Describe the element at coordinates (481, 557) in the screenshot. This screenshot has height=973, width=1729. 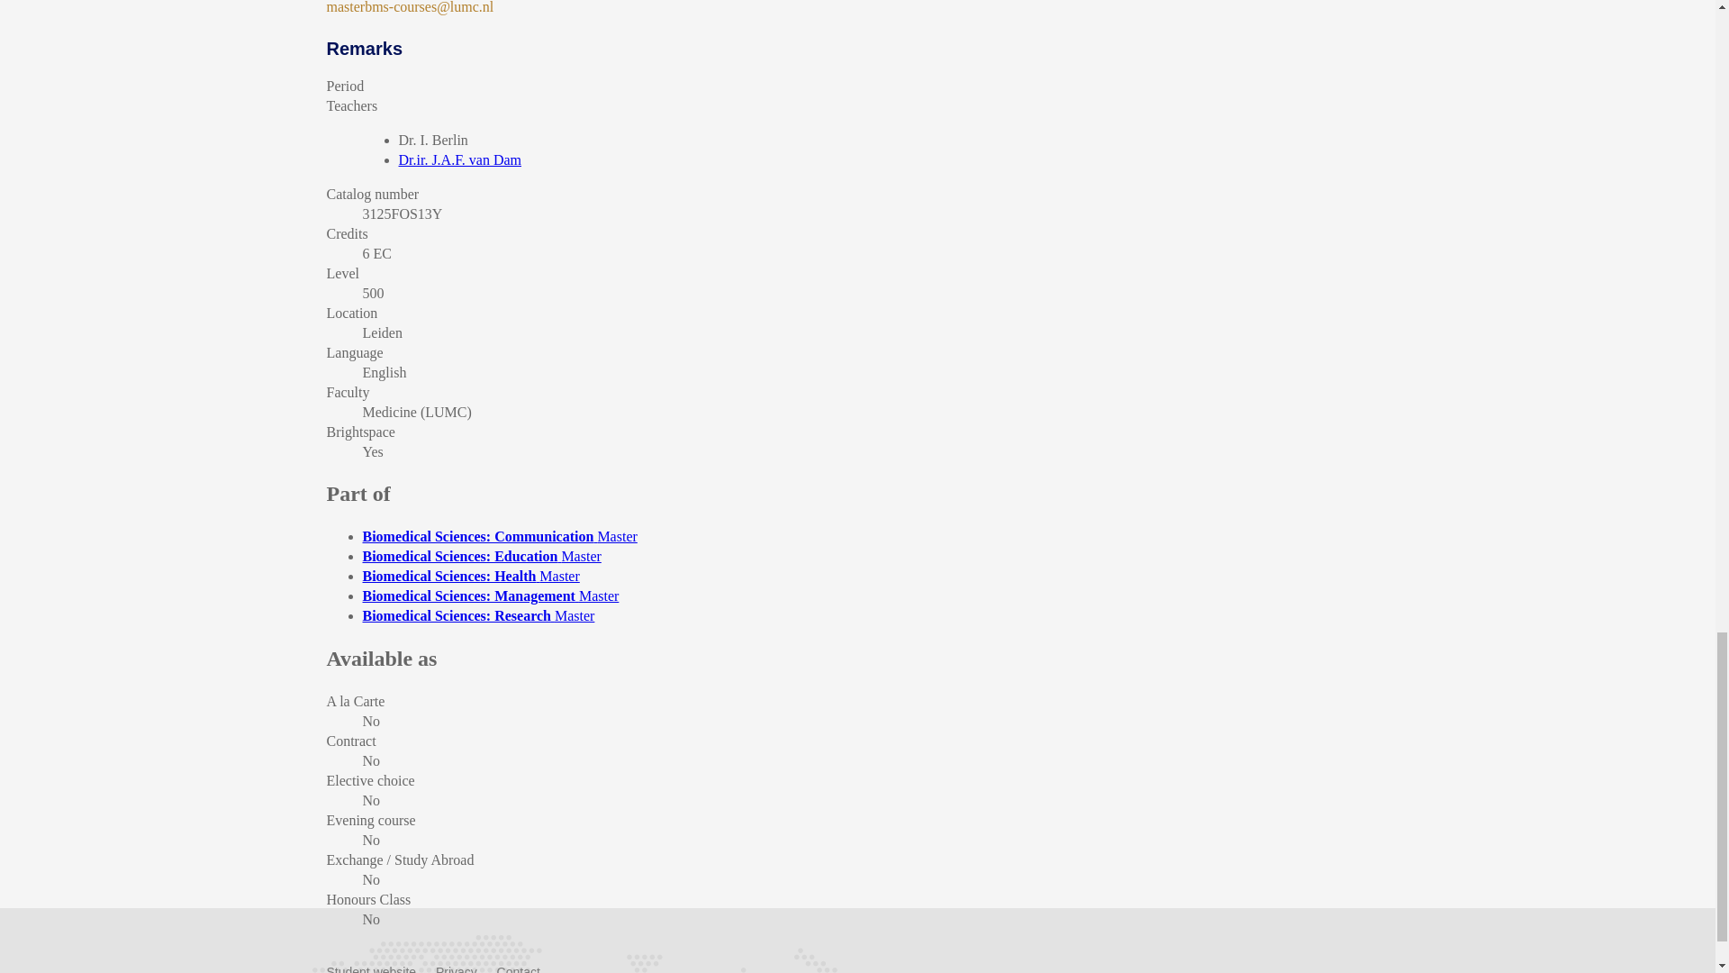
I see `Biomedical Sciences: Education Master` at that location.